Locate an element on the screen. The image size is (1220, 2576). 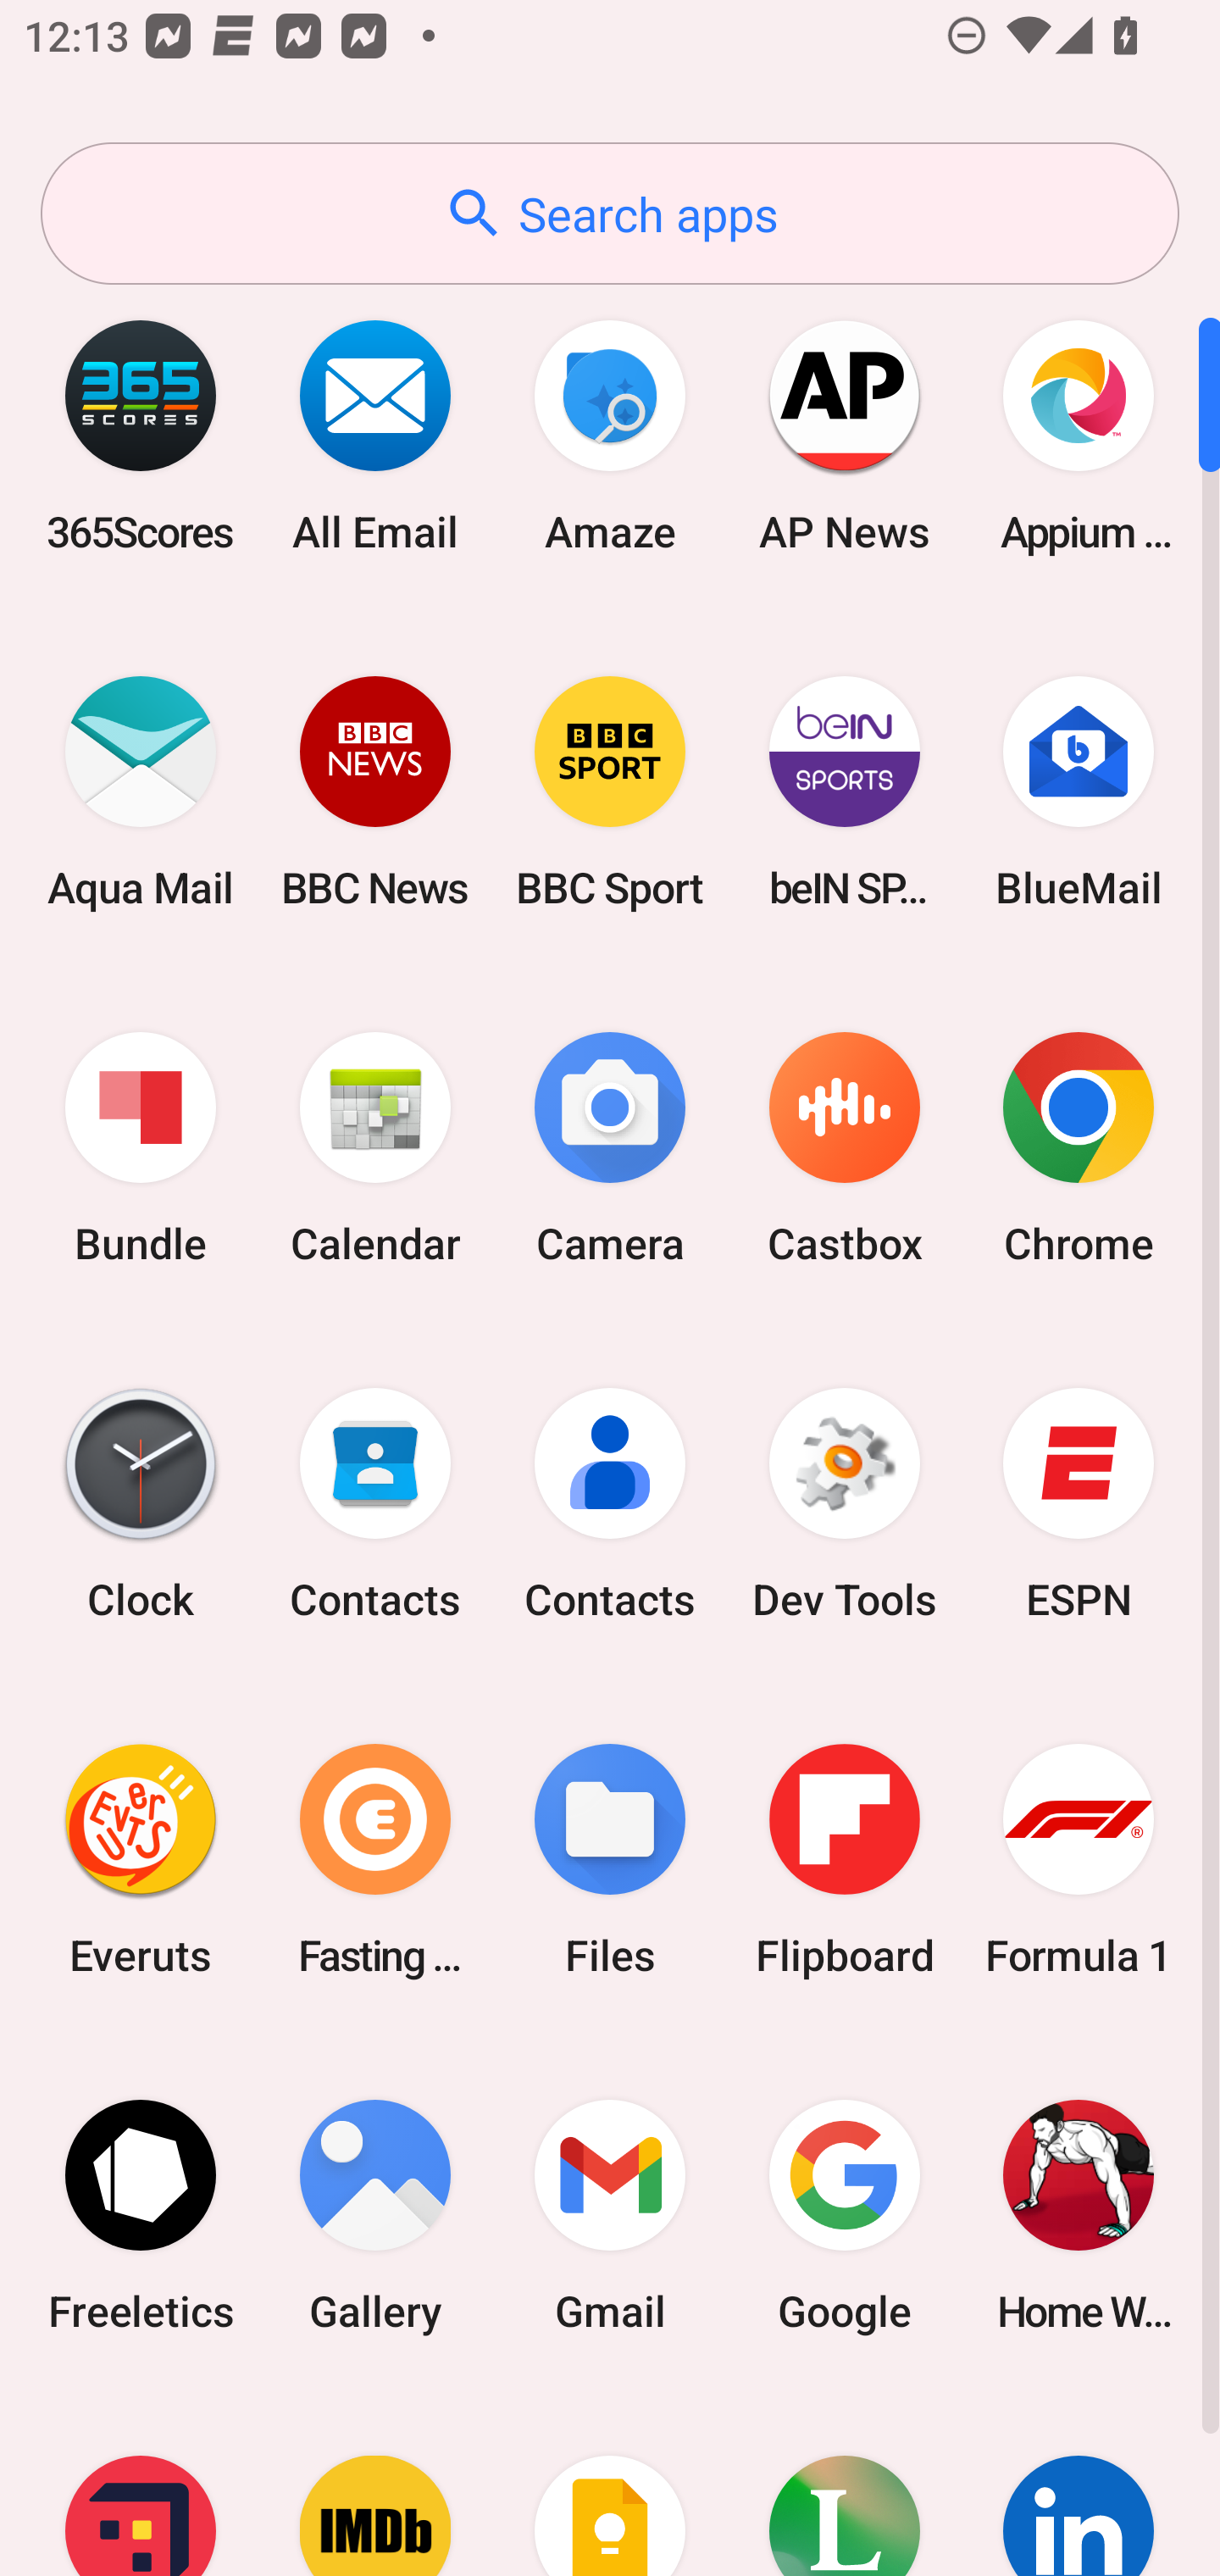
AP News is located at coordinates (844, 436).